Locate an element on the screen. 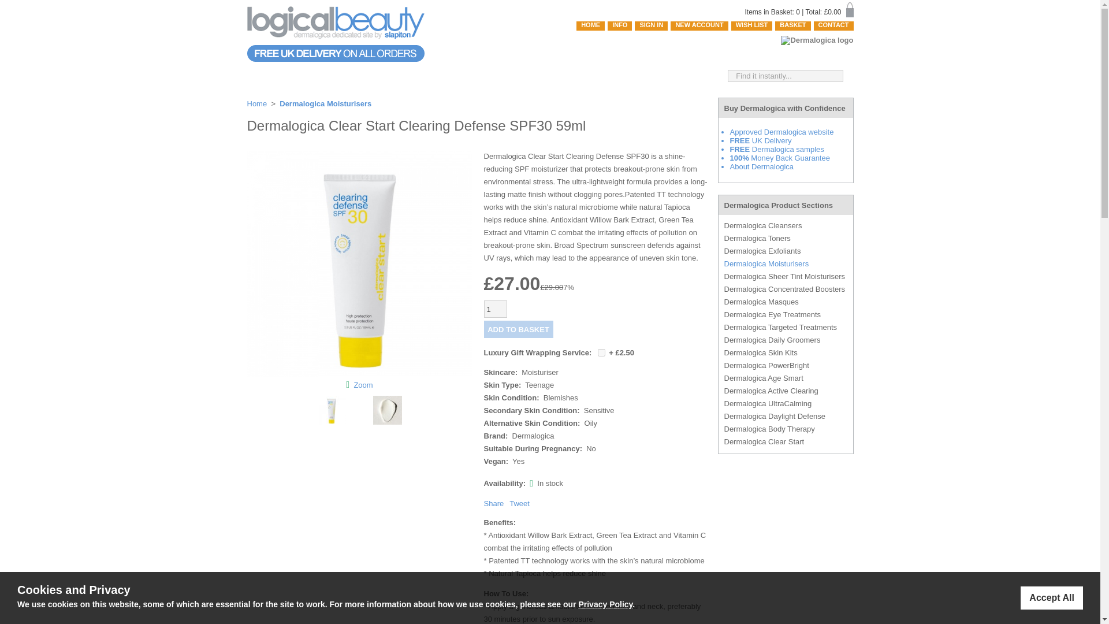 Image resolution: width=1109 pixels, height=624 pixels. 1 is located at coordinates (601, 352).